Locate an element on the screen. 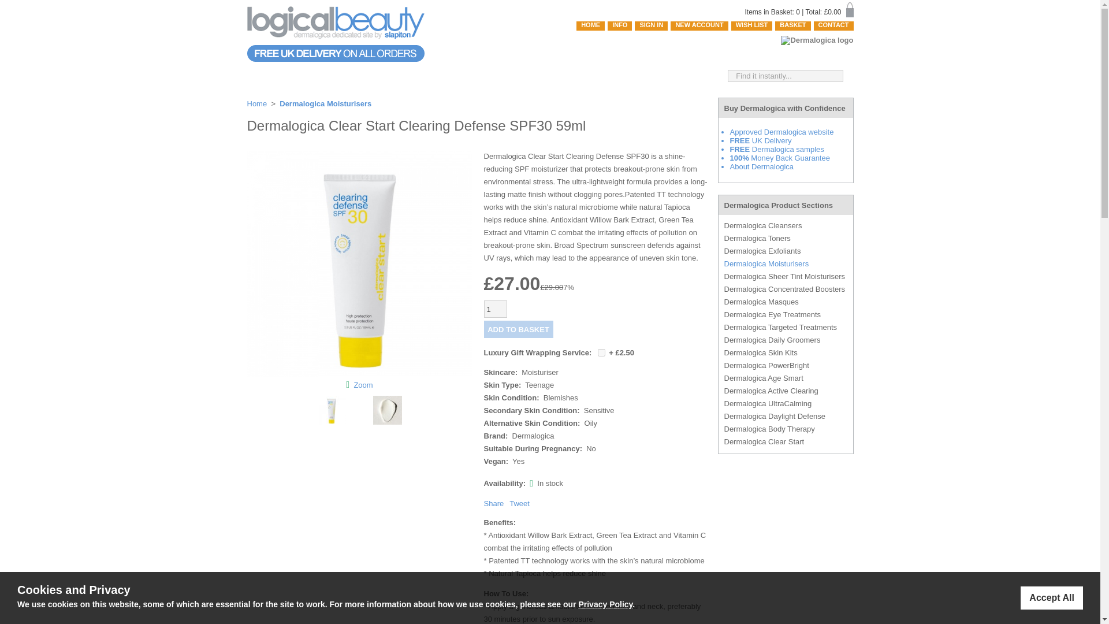 Image resolution: width=1109 pixels, height=624 pixels. 1 is located at coordinates (601, 352).